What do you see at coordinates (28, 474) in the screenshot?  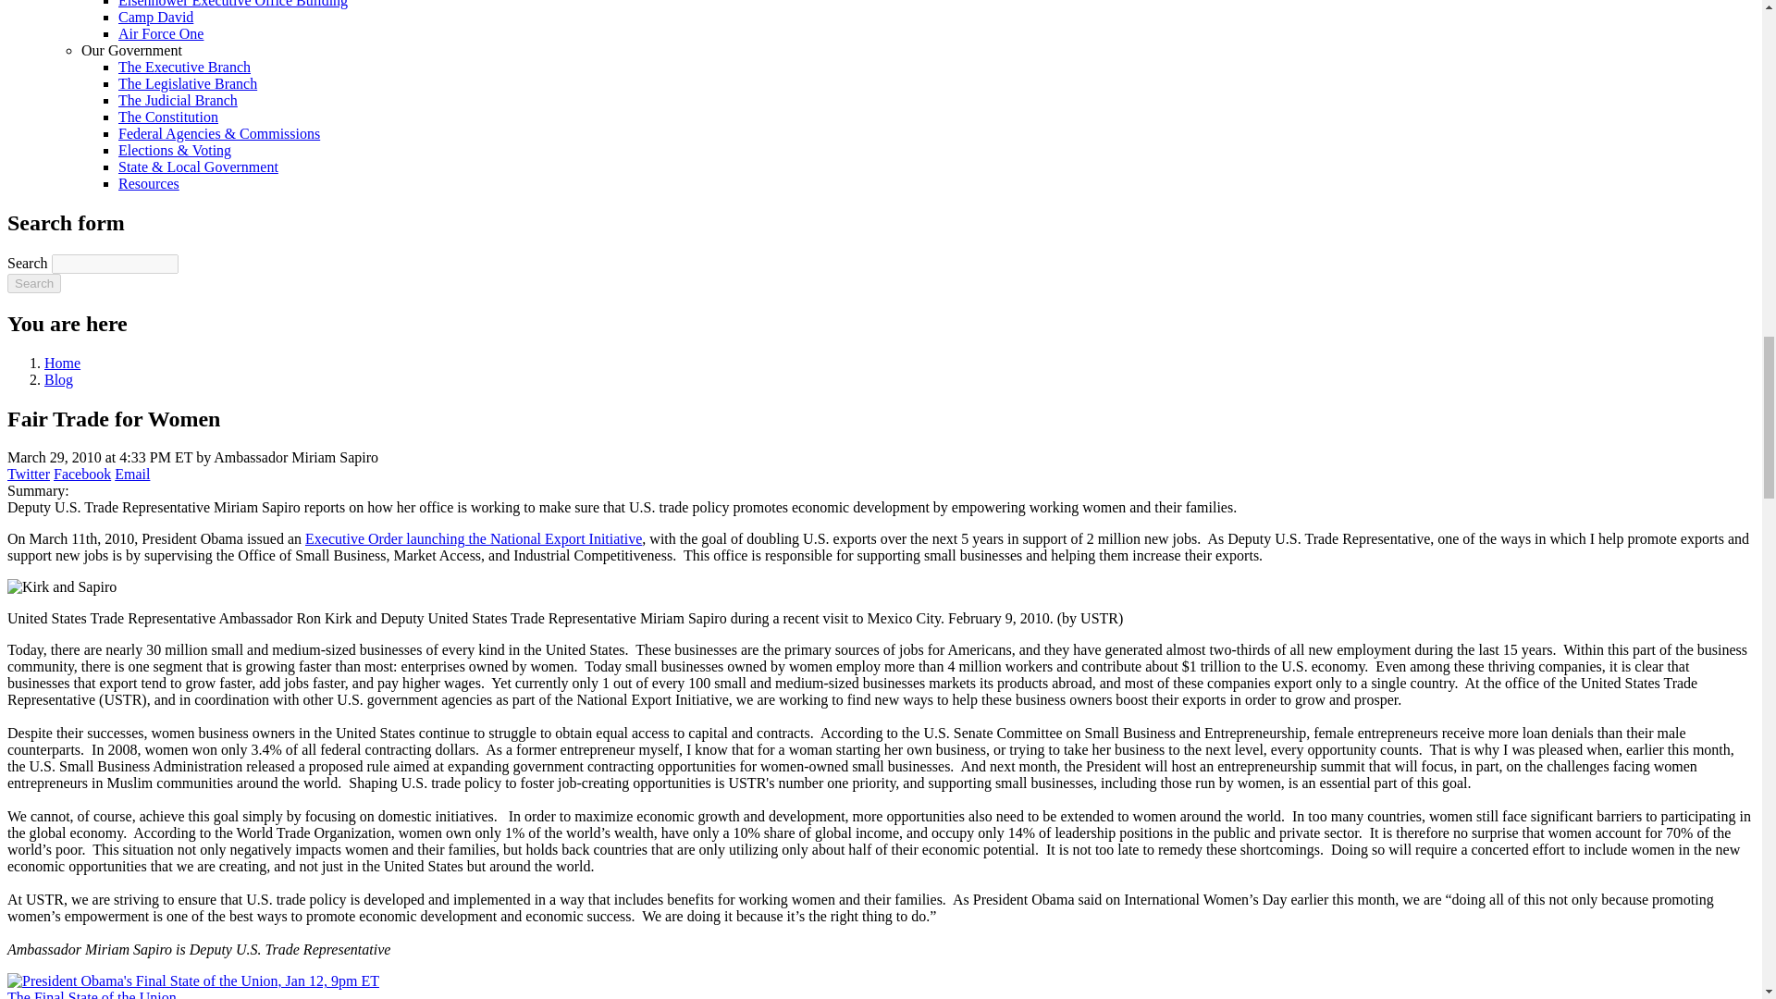 I see `Twitter` at bounding box center [28, 474].